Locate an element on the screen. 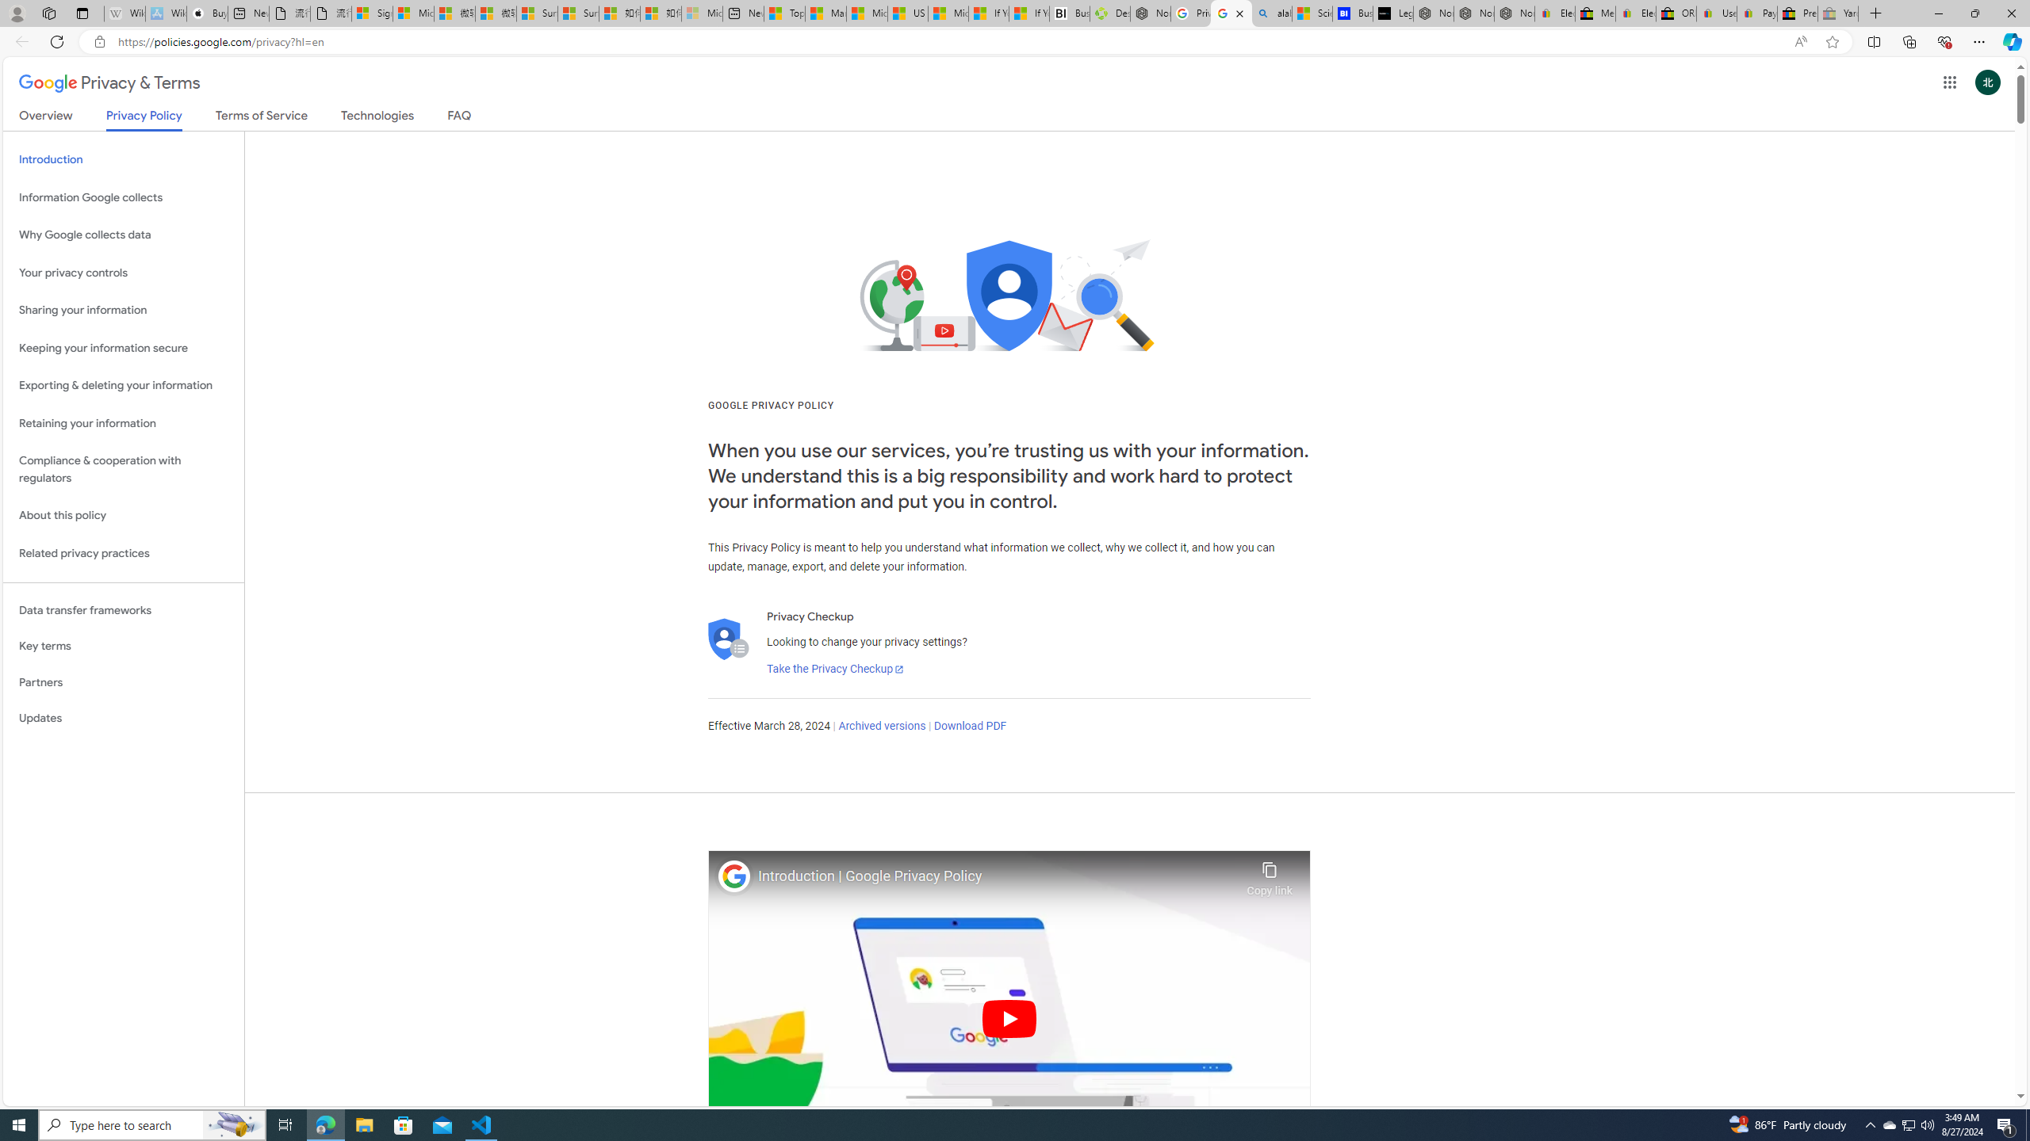 The height and width of the screenshot is (1141, 2030). Take the Privacy Checkup is located at coordinates (836, 669).